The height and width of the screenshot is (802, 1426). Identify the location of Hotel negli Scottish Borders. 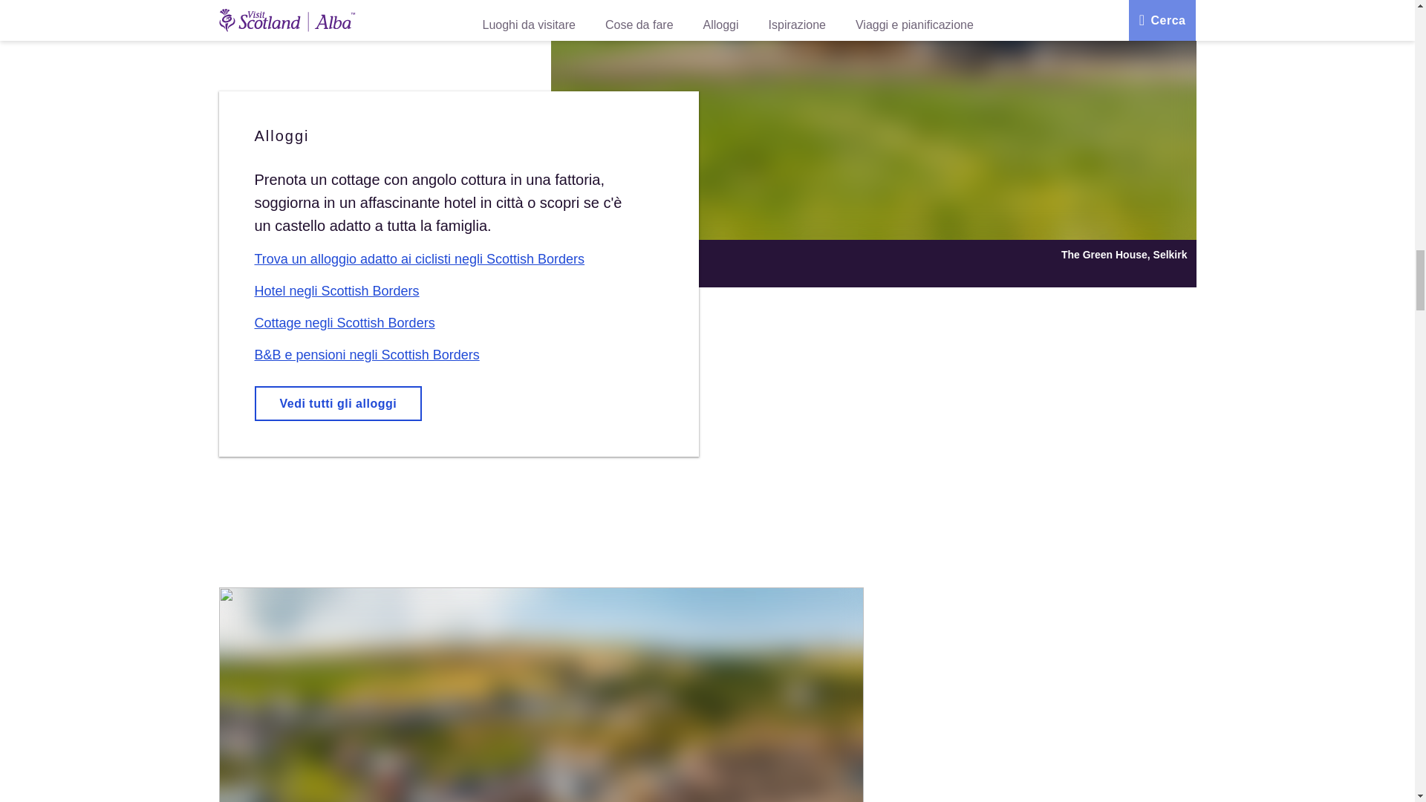
(336, 291).